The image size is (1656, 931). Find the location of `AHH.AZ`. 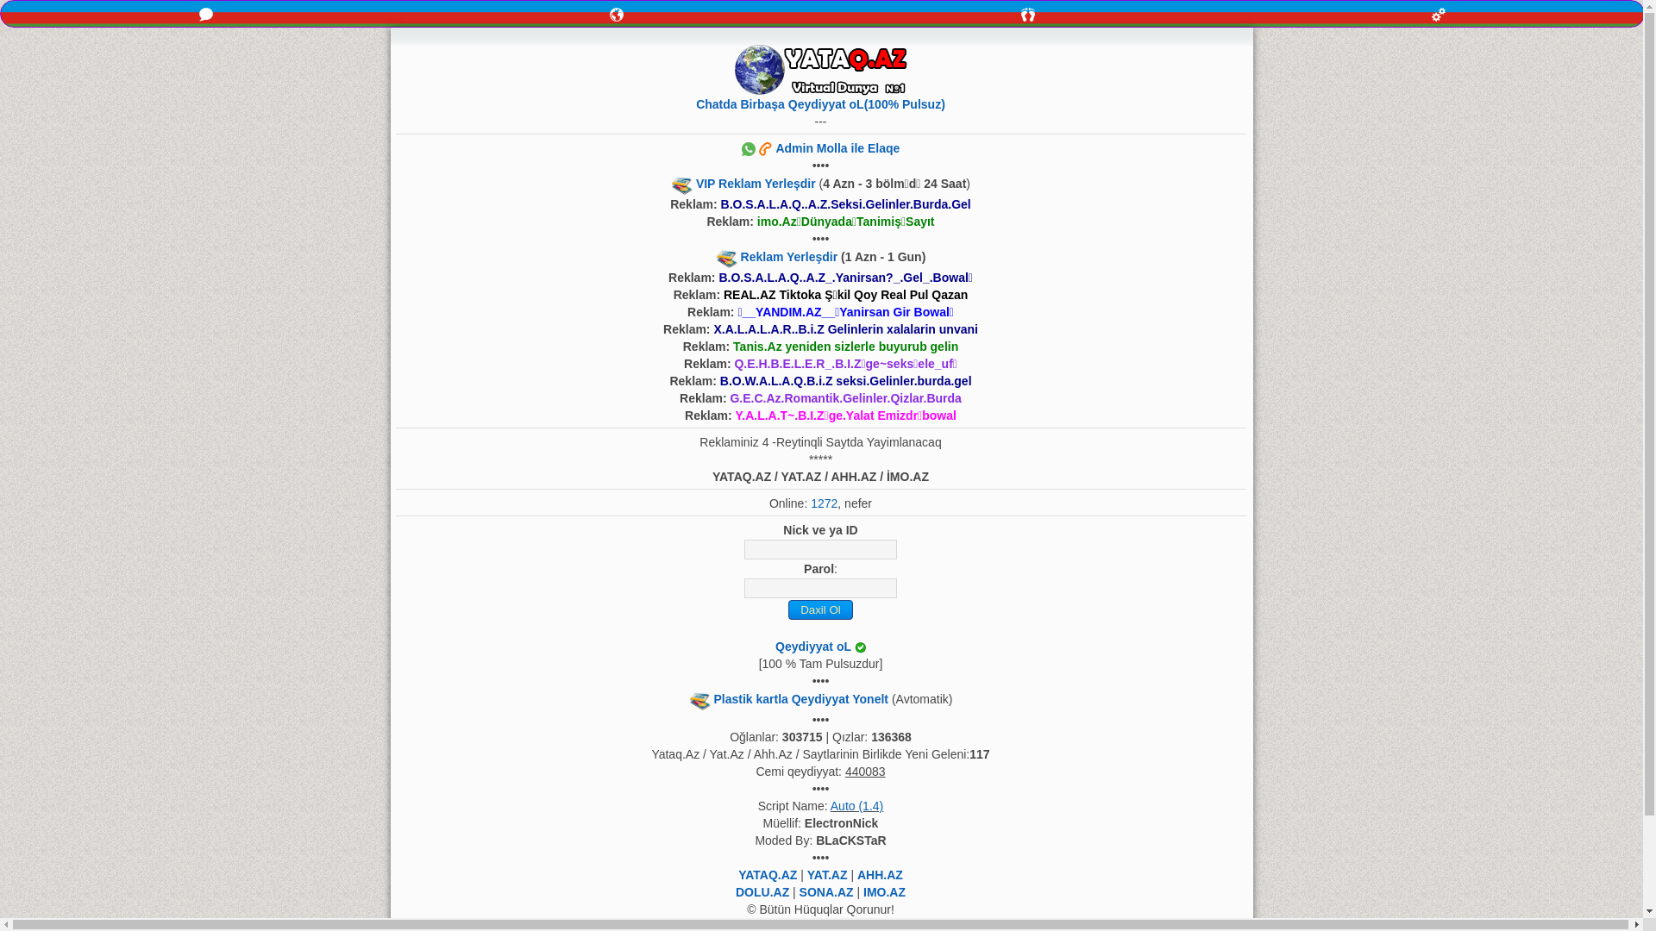

AHH.AZ is located at coordinates (880, 875).